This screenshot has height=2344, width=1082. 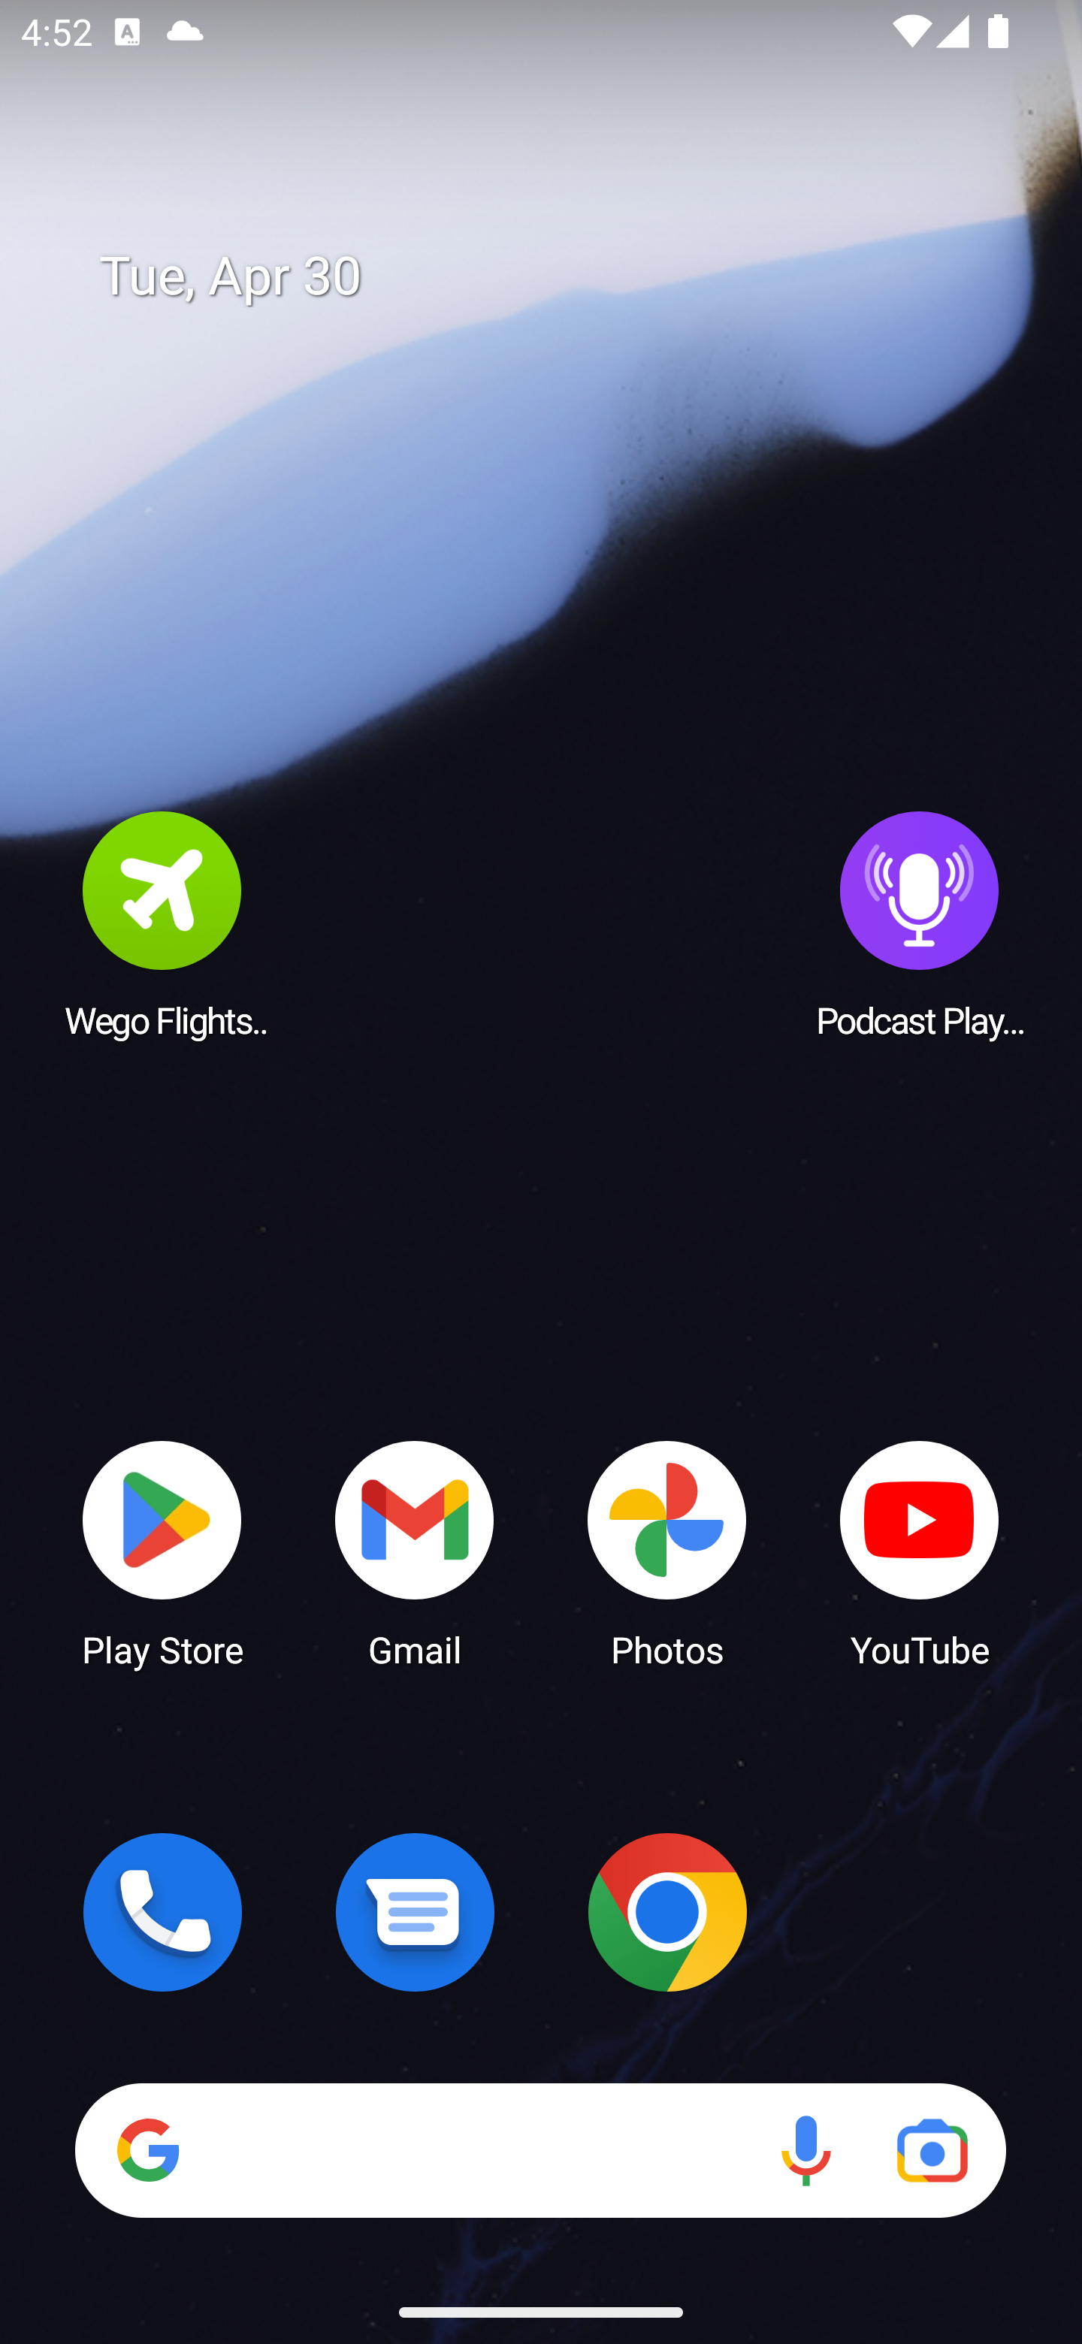 I want to click on Google Lens, so click(x=932, y=2150).